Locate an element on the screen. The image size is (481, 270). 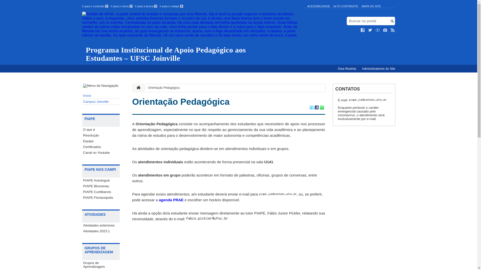
PIAPE Blumenau is located at coordinates (101, 186).